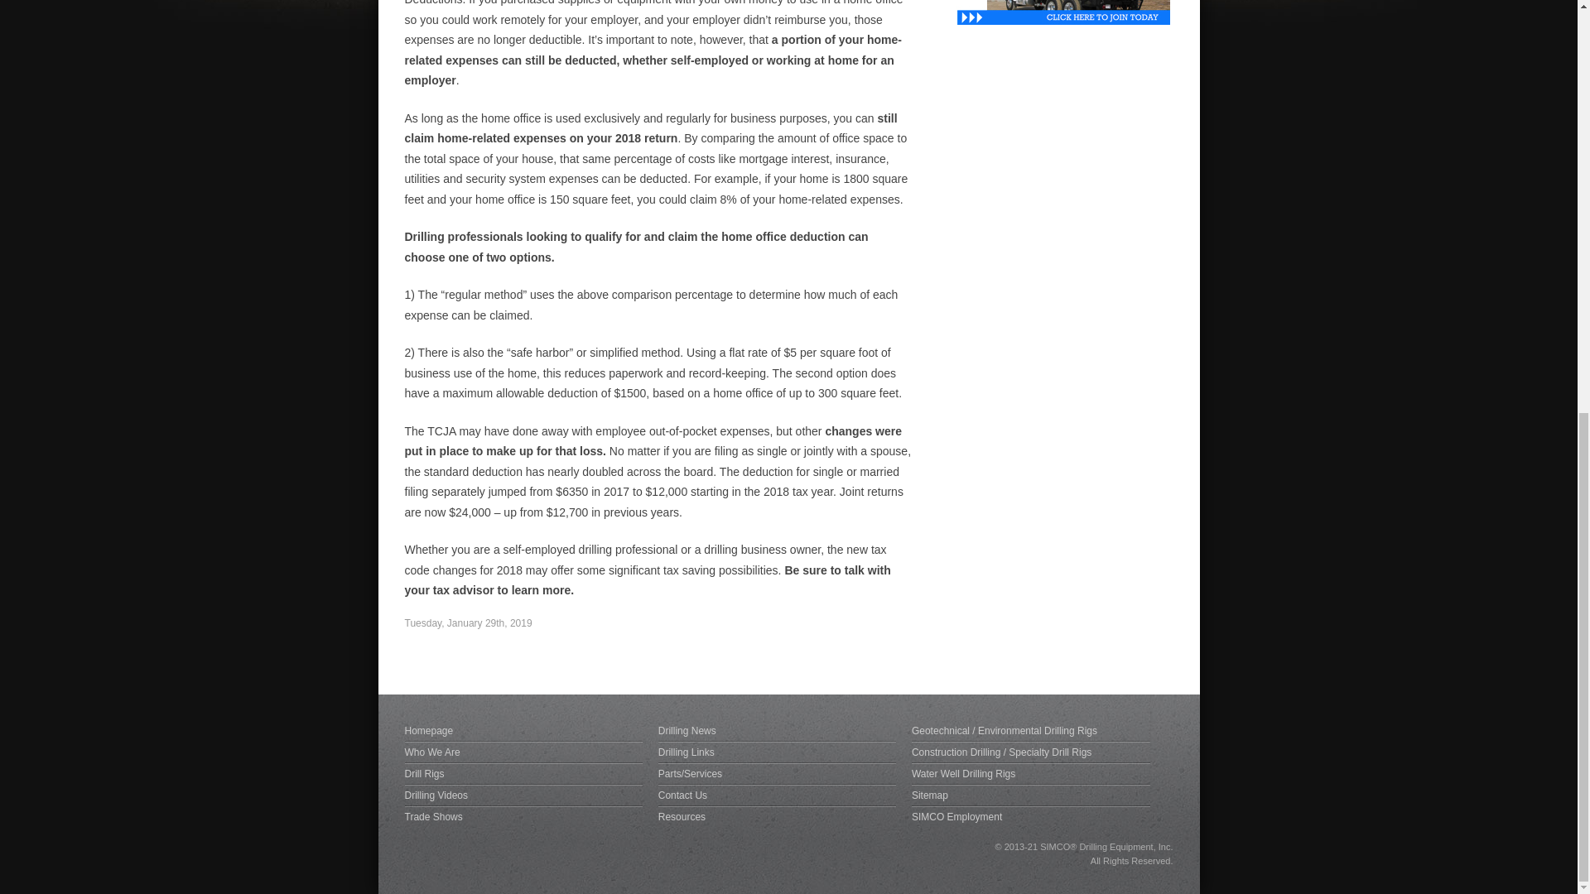  Describe the element at coordinates (777, 731) in the screenshot. I see `Drilling News` at that location.